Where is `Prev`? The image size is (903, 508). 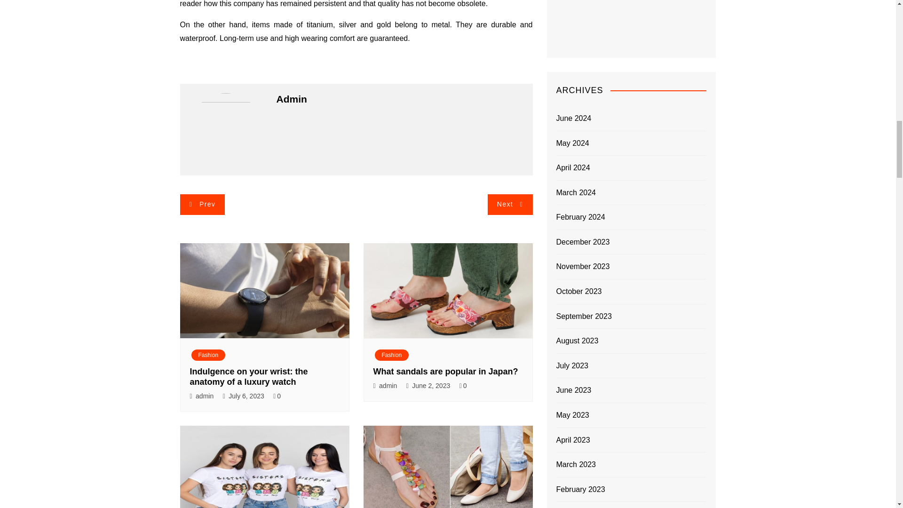 Prev is located at coordinates (202, 204).